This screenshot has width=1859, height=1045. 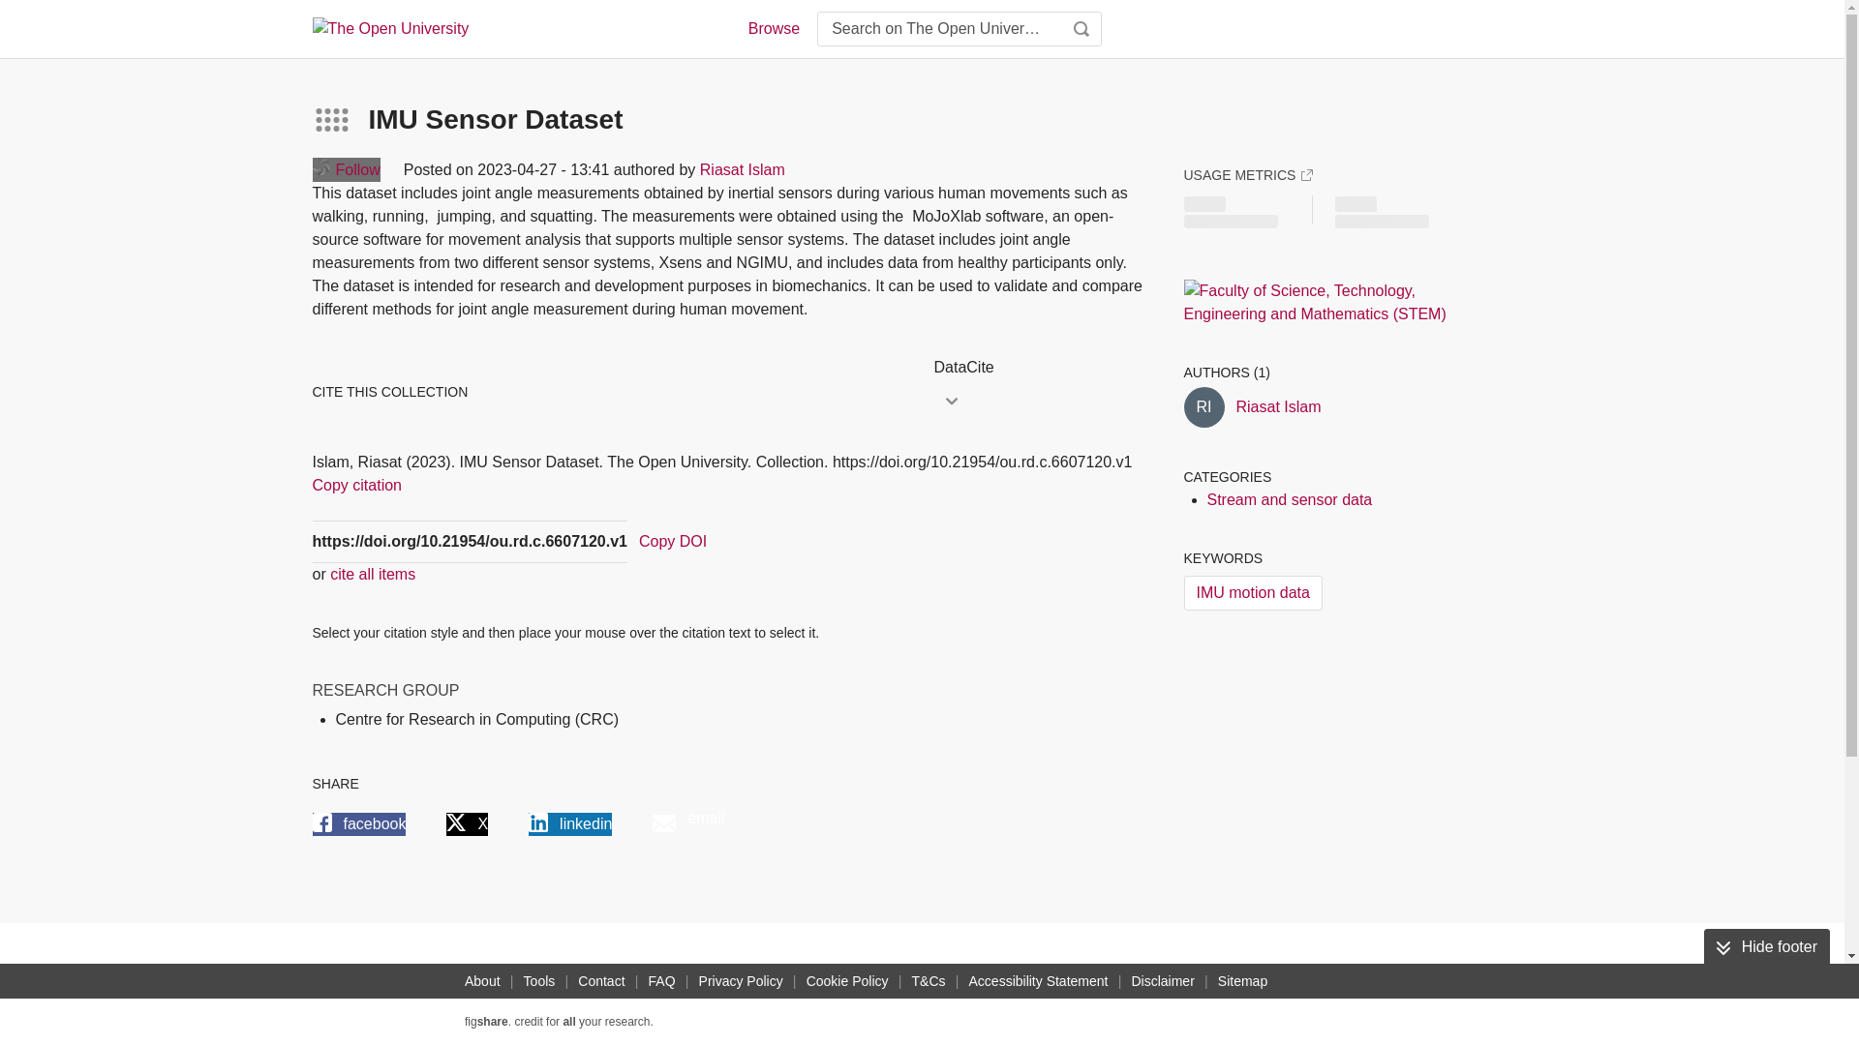 I want to click on Riasat Islam, so click(x=742, y=170).